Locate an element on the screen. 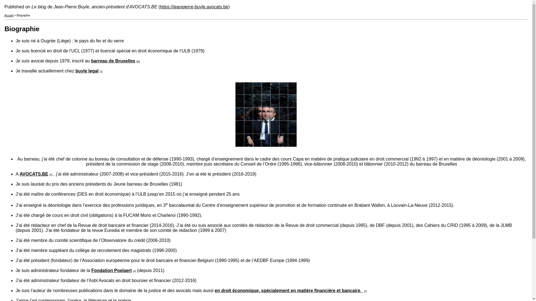  buyle legal is located at coordinates (87, 71).